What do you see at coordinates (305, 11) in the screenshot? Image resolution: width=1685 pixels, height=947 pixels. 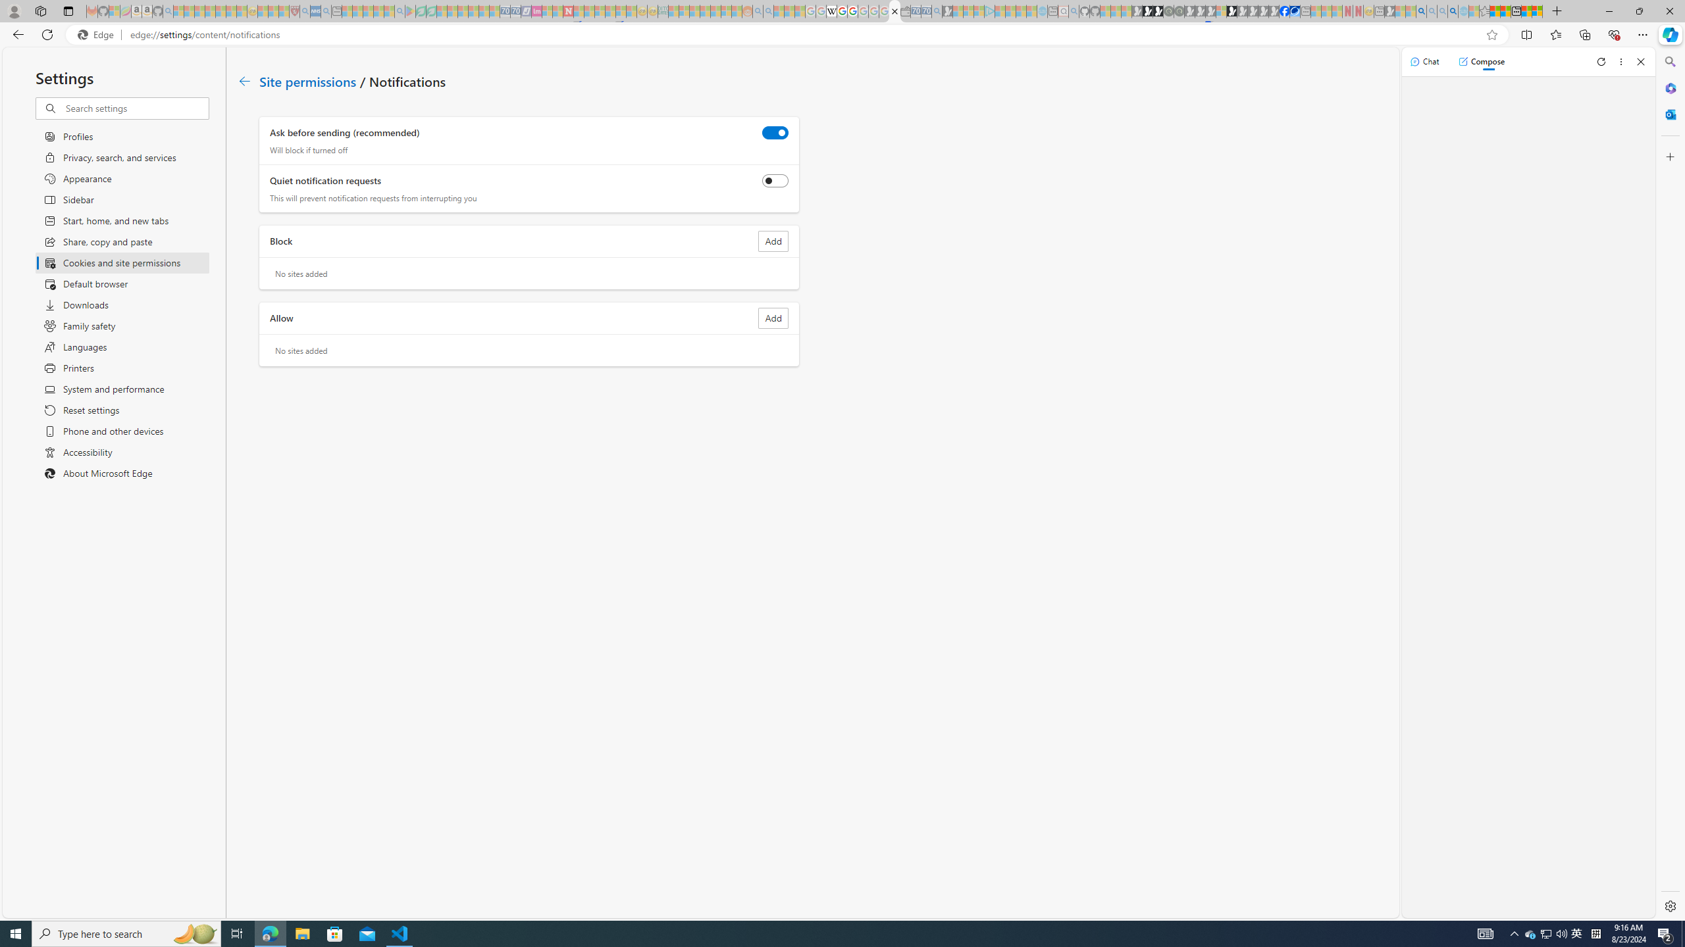 I see `list of asthma inhalers uk - Search - Sleeping` at bounding box center [305, 11].